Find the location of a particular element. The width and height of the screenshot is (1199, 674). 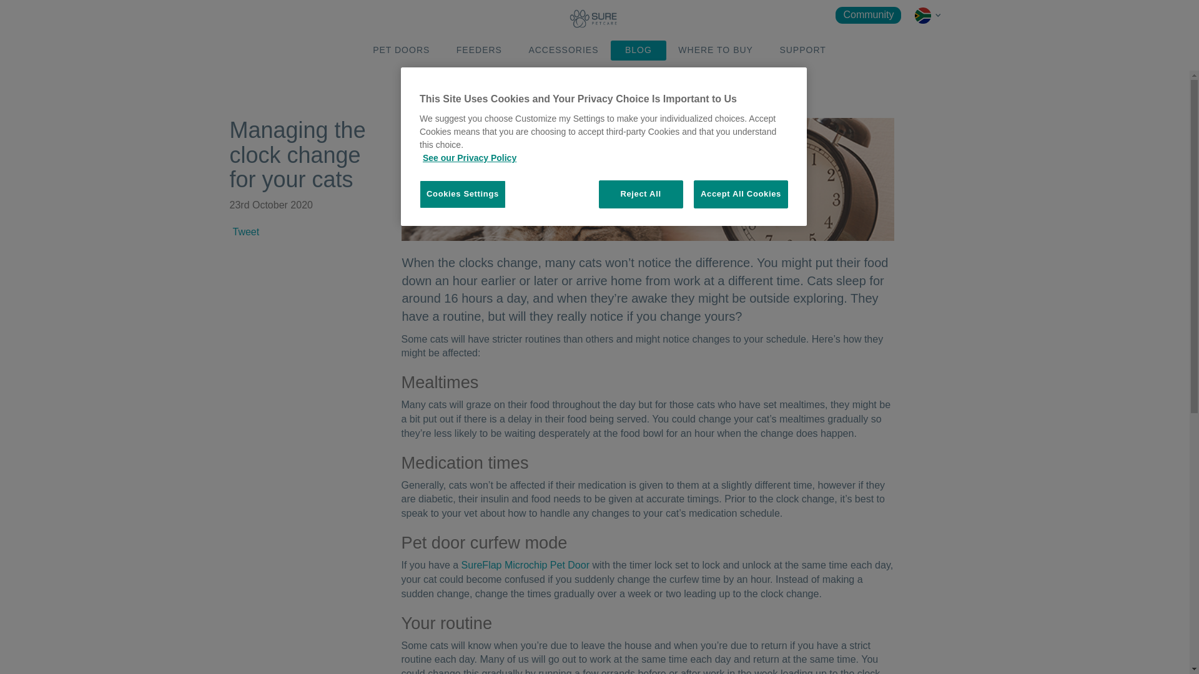

SUPPORT is located at coordinates (802, 50).